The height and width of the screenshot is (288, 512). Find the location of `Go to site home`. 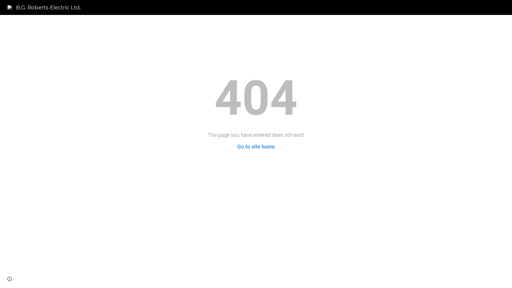

Go to site home is located at coordinates (256, 147).